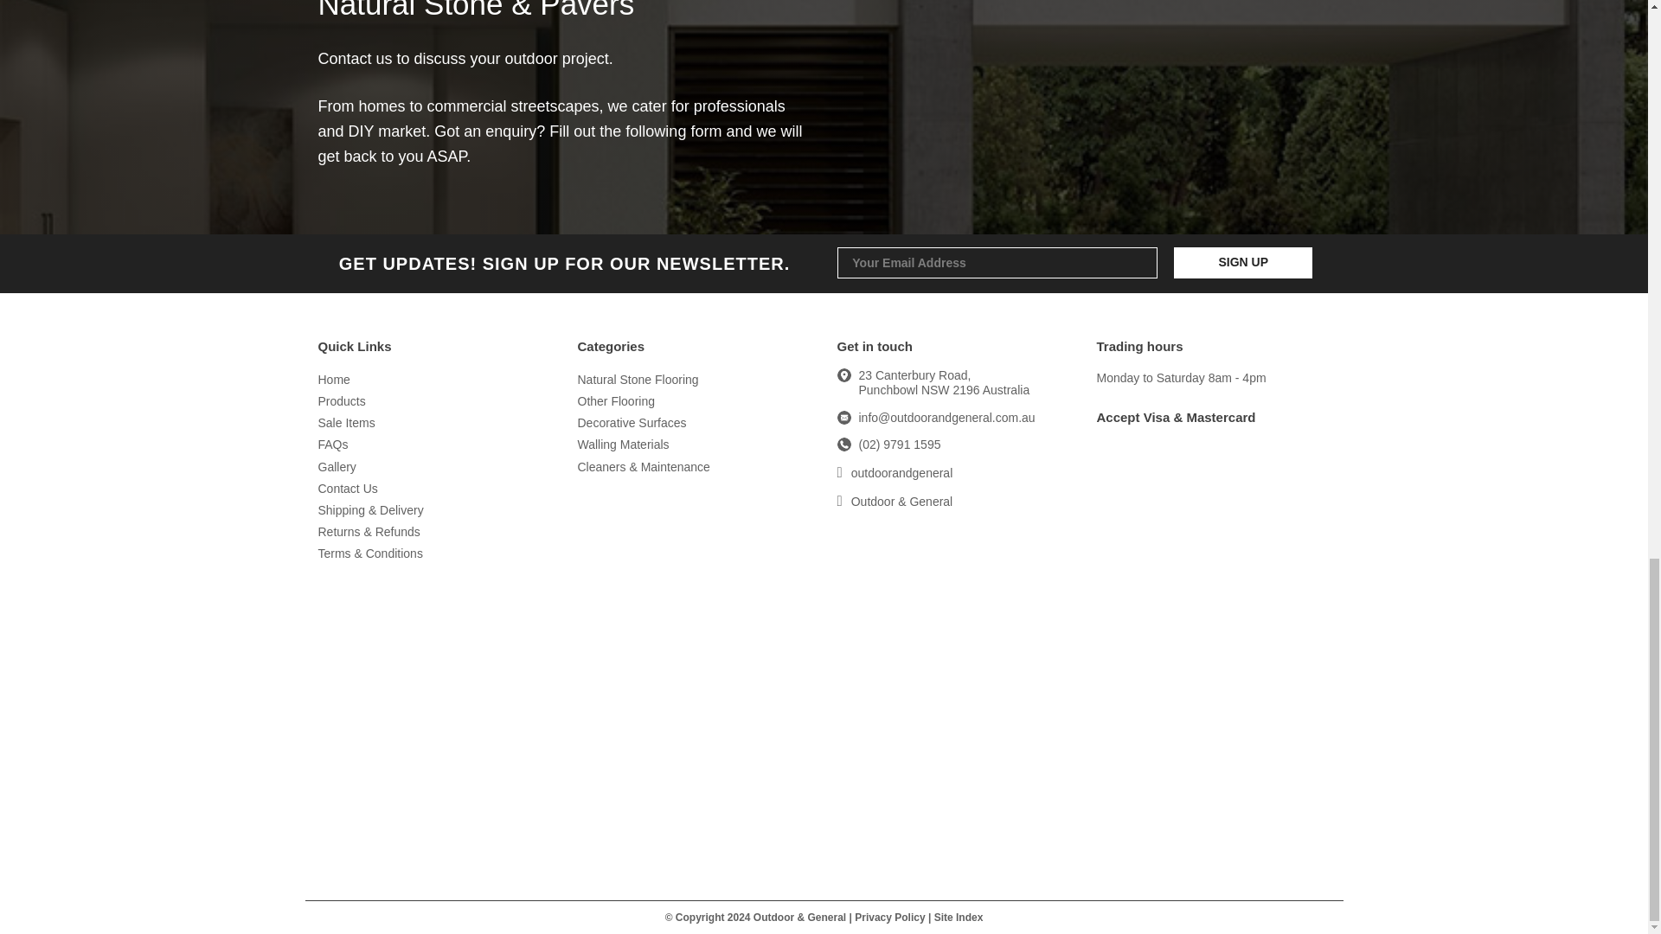 The width and height of the screenshot is (1661, 934). Describe the element at coordinates (1242, 263) in the screenshot. I see `Sign up` at that location.